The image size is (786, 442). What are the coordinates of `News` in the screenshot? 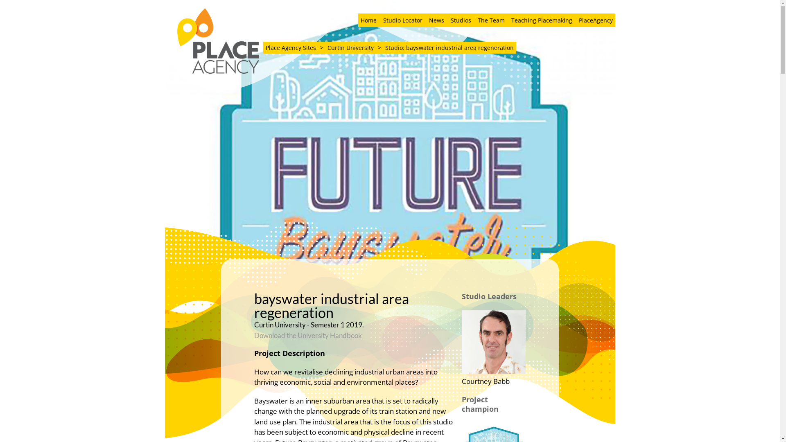 It's located at (436, 20).